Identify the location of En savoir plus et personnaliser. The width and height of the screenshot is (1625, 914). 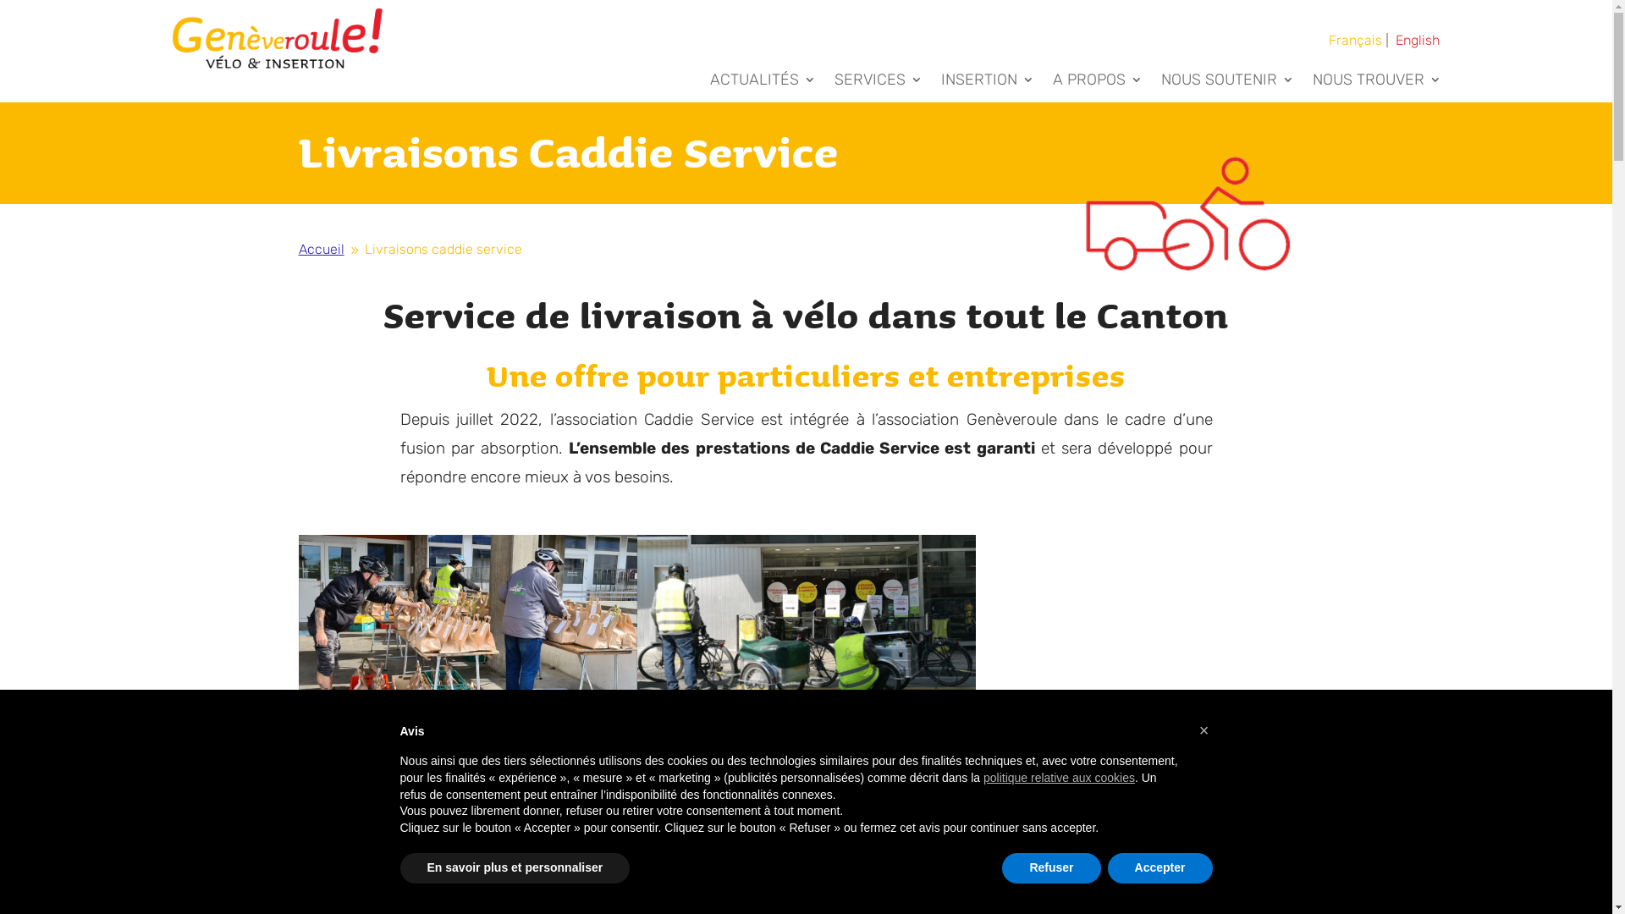
(515, 868).